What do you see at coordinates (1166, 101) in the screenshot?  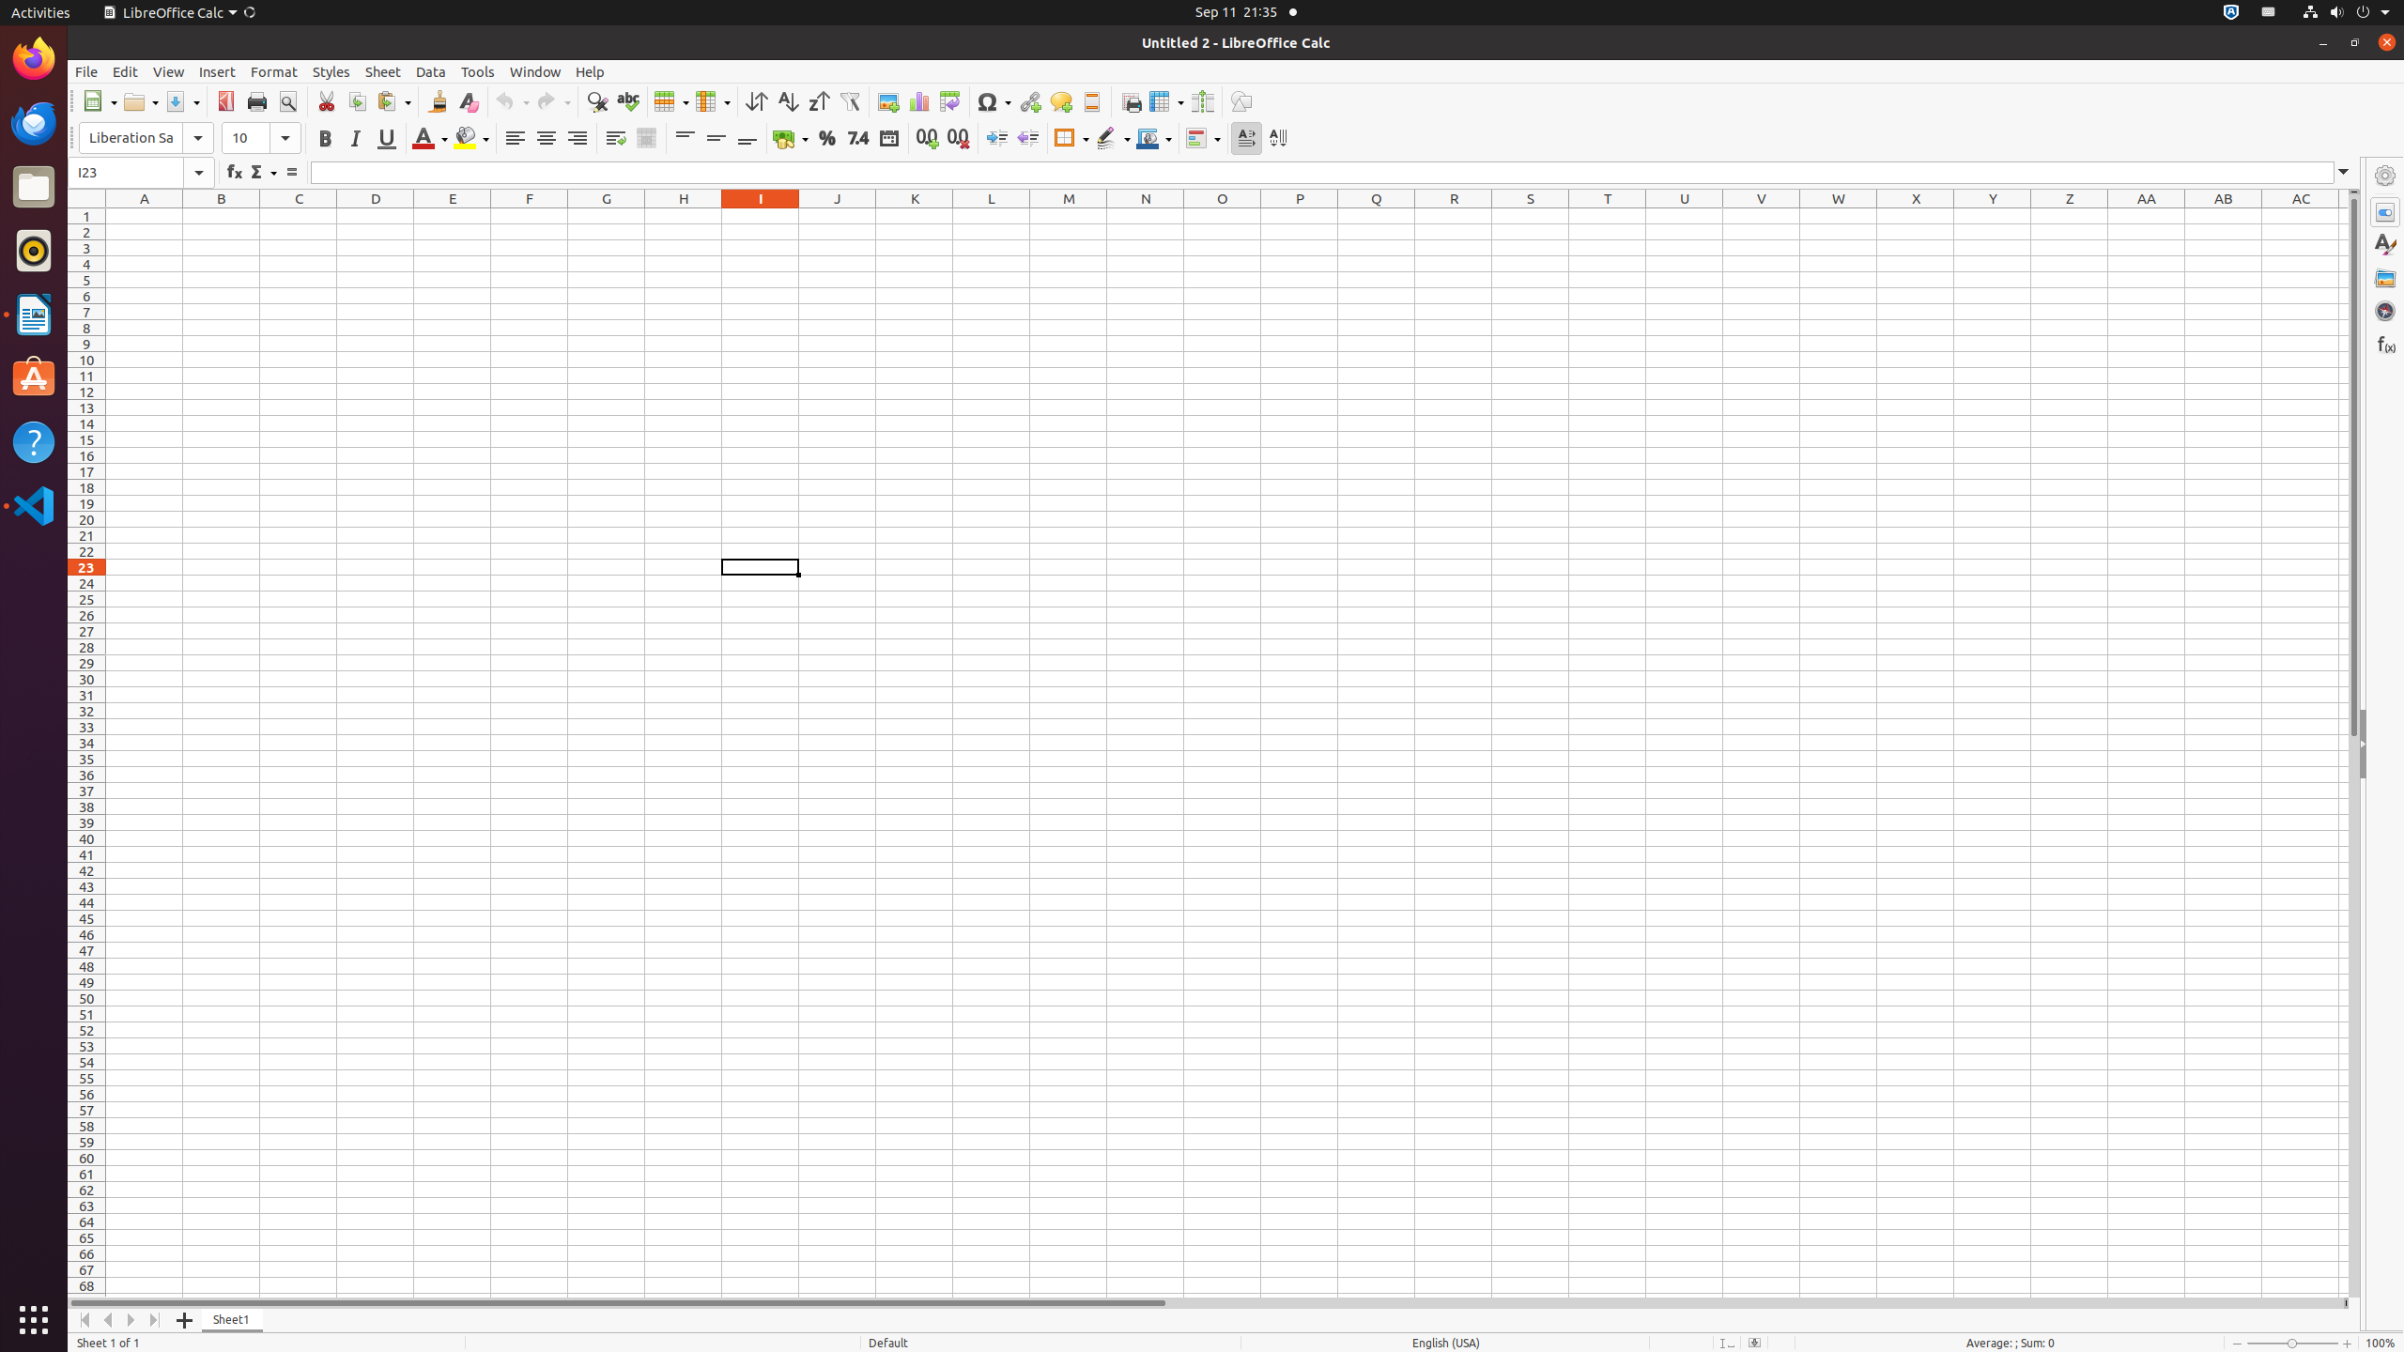 I see `Freeze Rows and Columns` at bounding box center [1166, 101].